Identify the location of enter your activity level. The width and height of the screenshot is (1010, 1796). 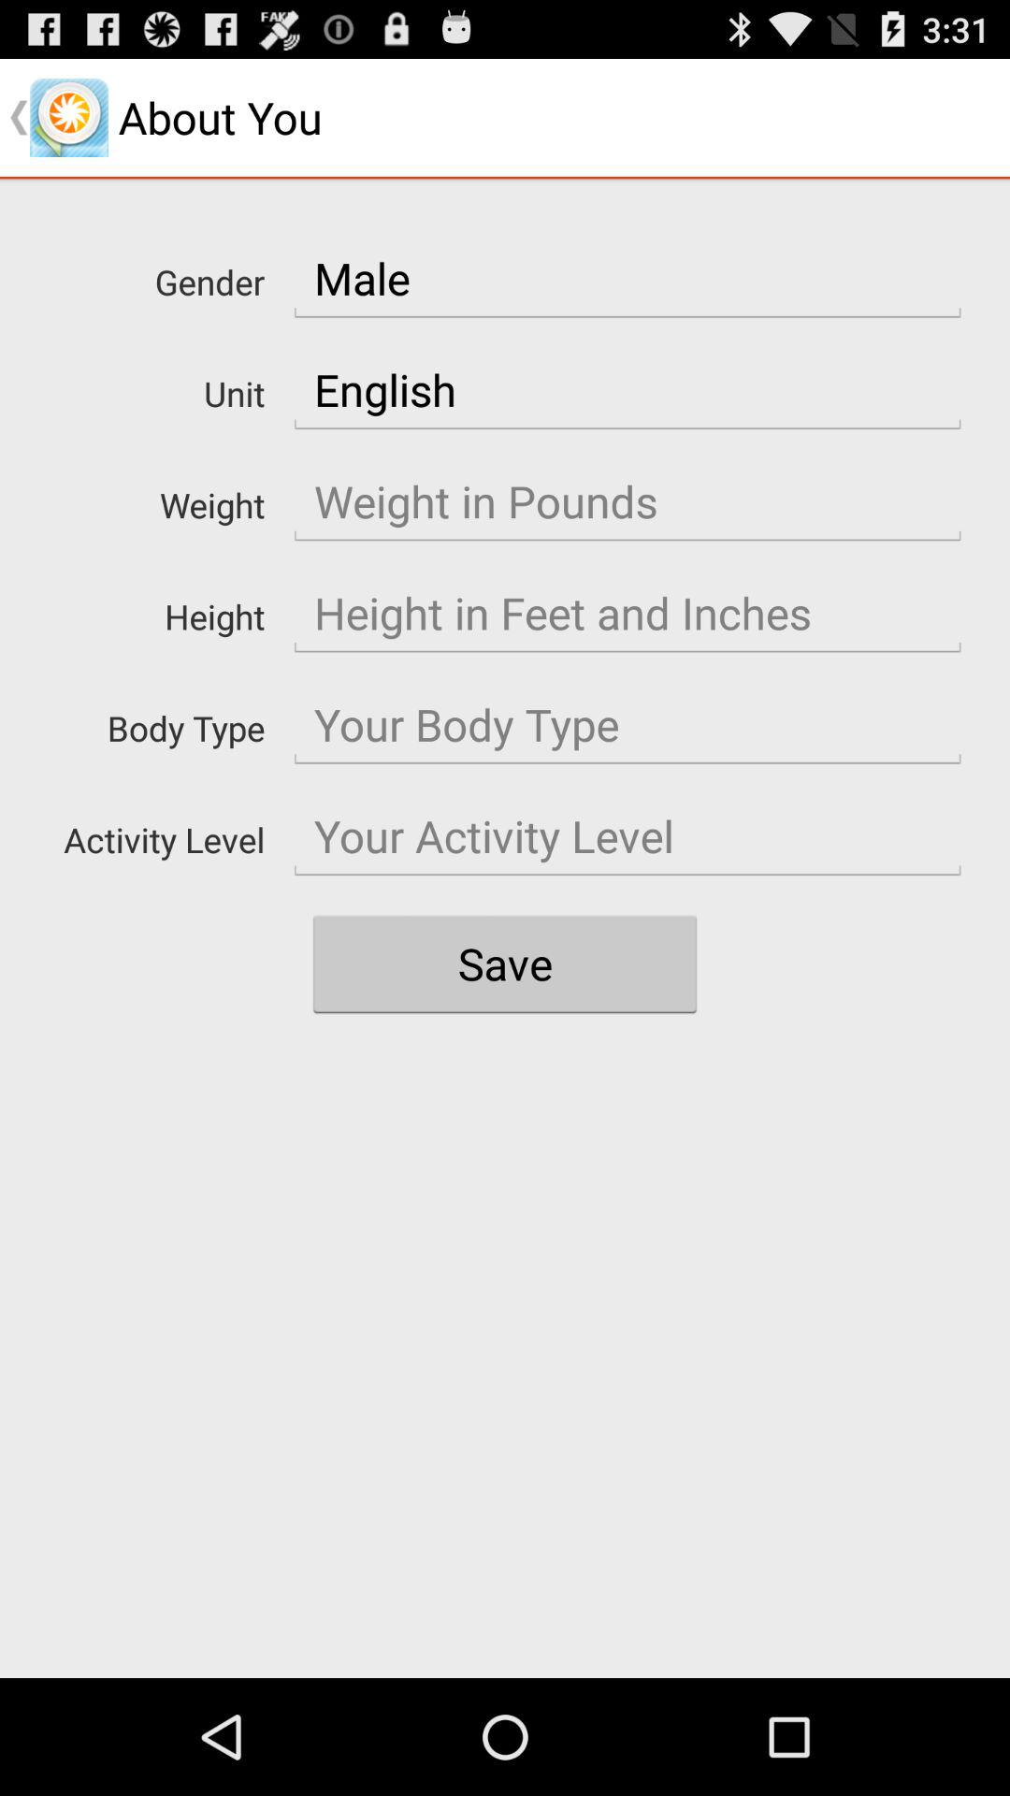
(628, 836).